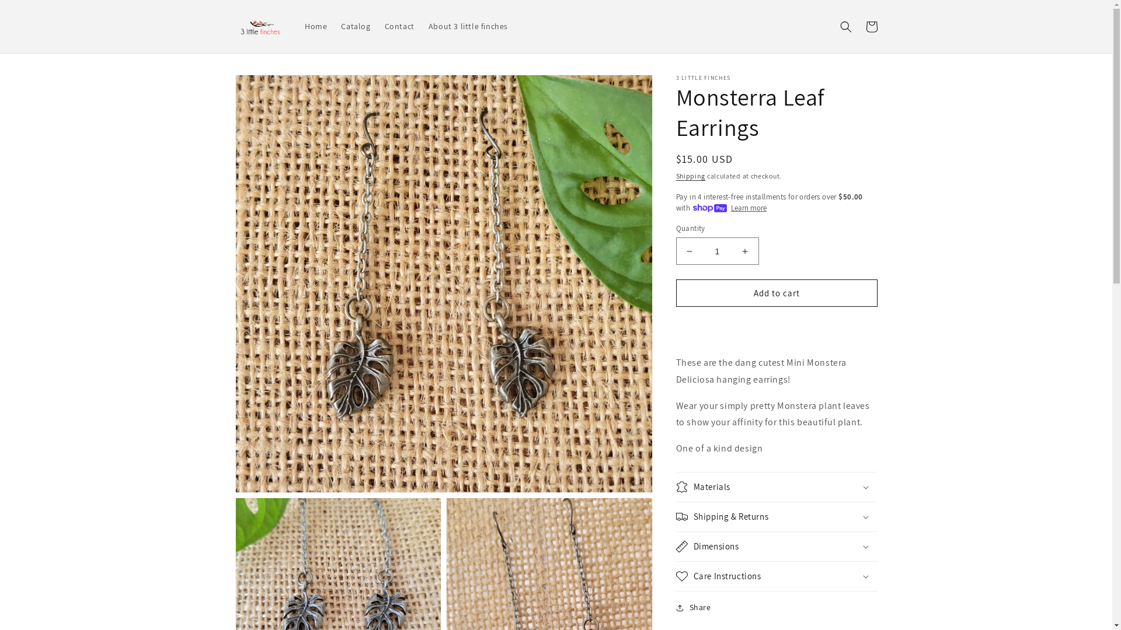 Image resolution: width=1121 pixels, height=630 pixels. I want to click on Contact, so click(399, 26).